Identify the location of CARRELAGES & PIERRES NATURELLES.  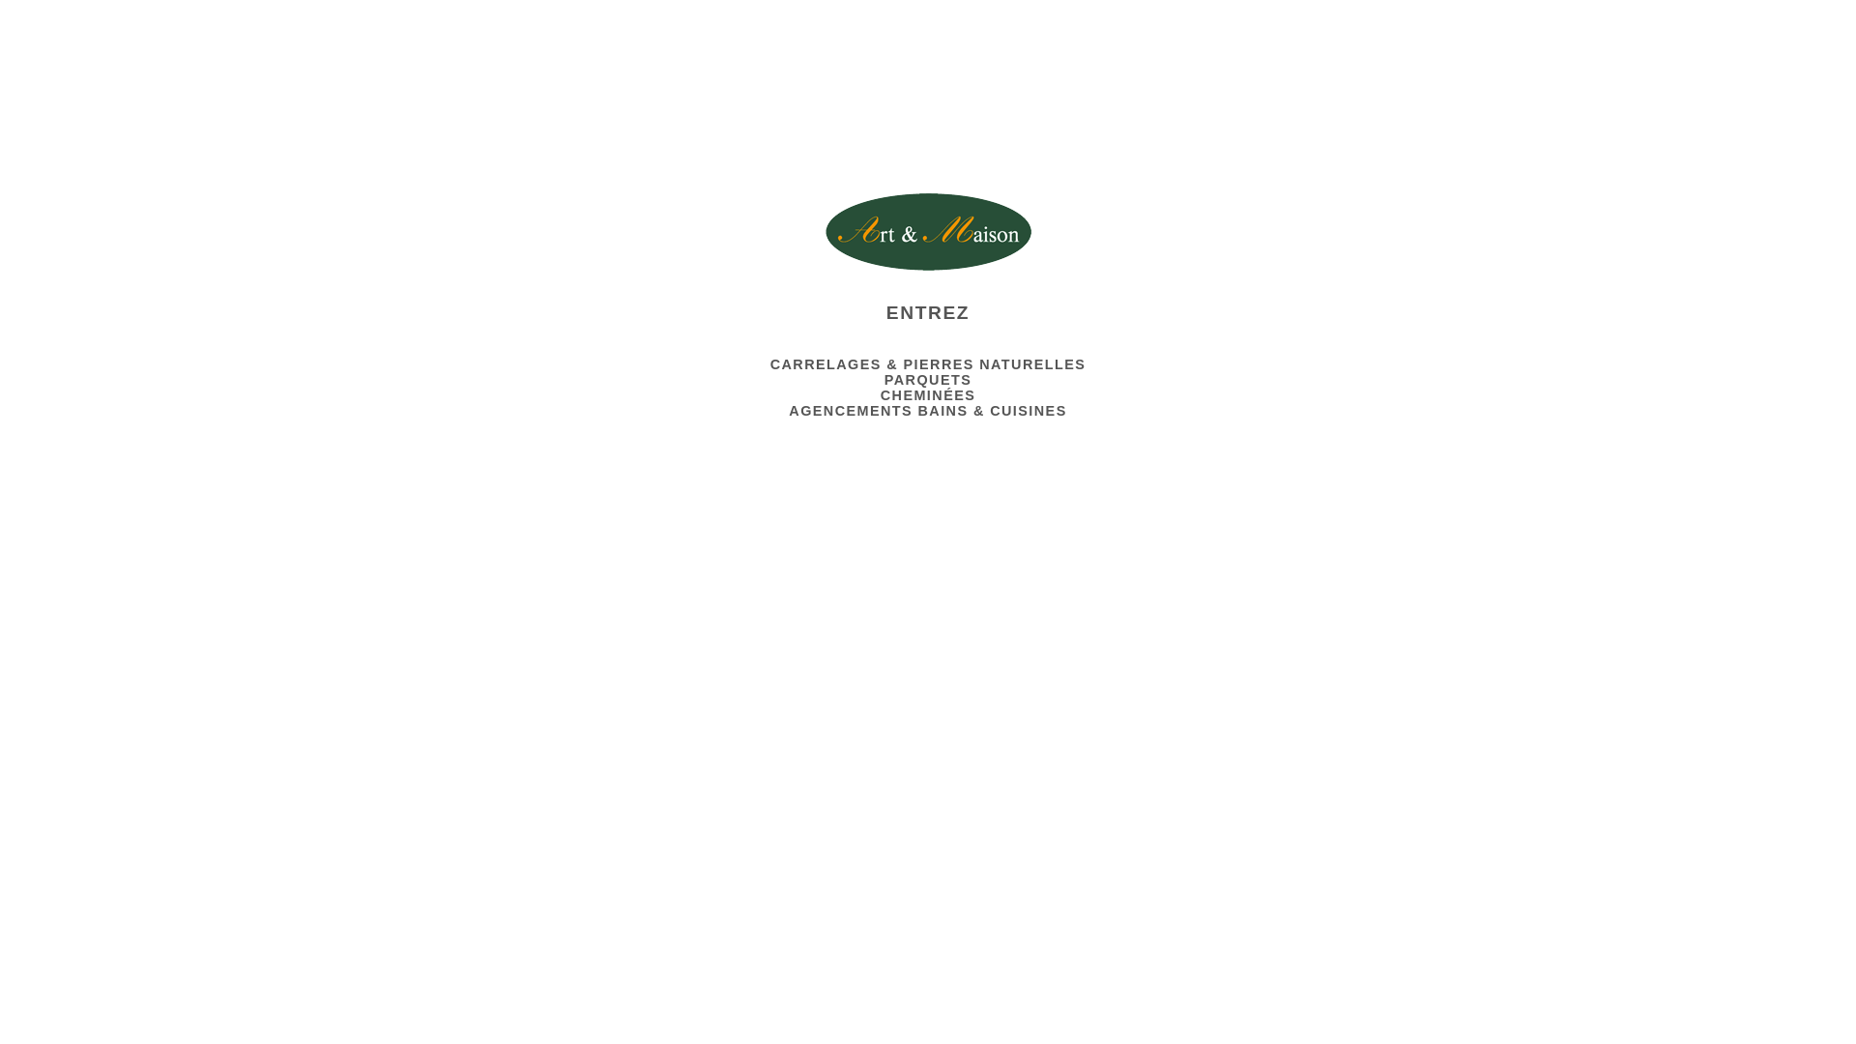
(928, 363).